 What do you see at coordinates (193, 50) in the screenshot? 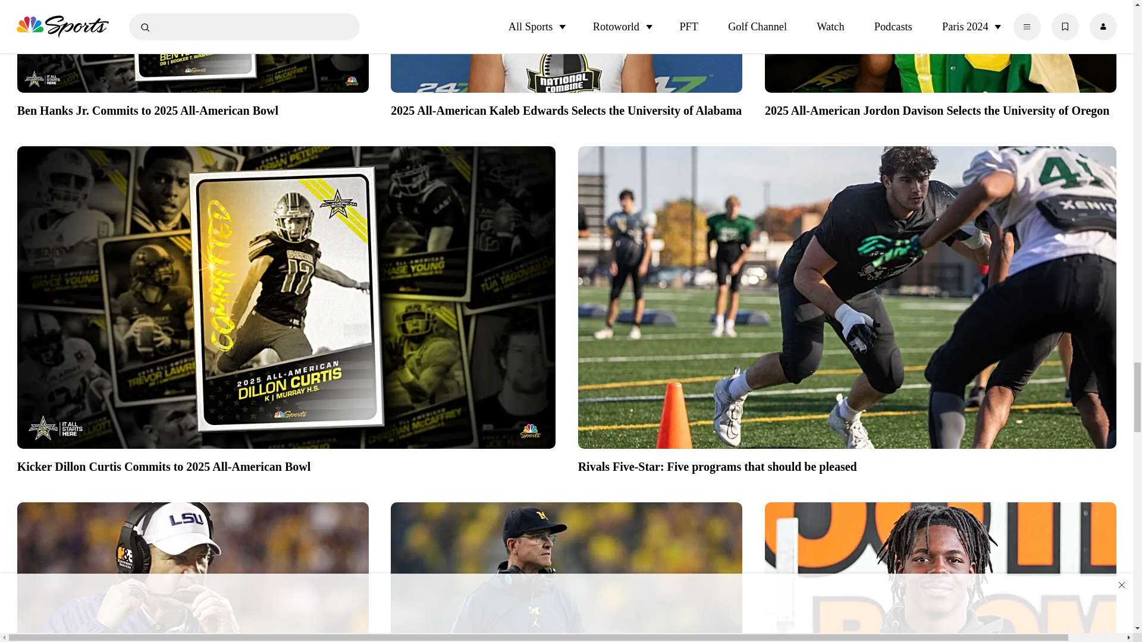
I see `Ben Hanks Jr. Commits to 2025 All-American Bowl` at bounding box center [193, 50].